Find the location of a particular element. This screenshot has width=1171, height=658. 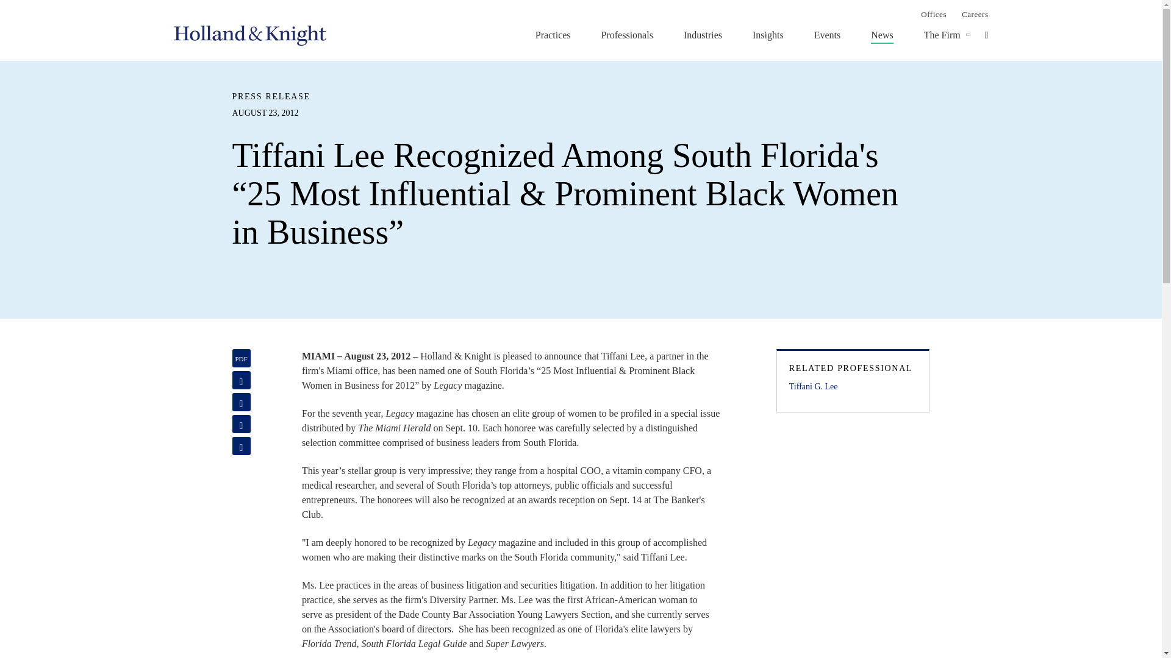

Practices is located at coordinates (553, 35).